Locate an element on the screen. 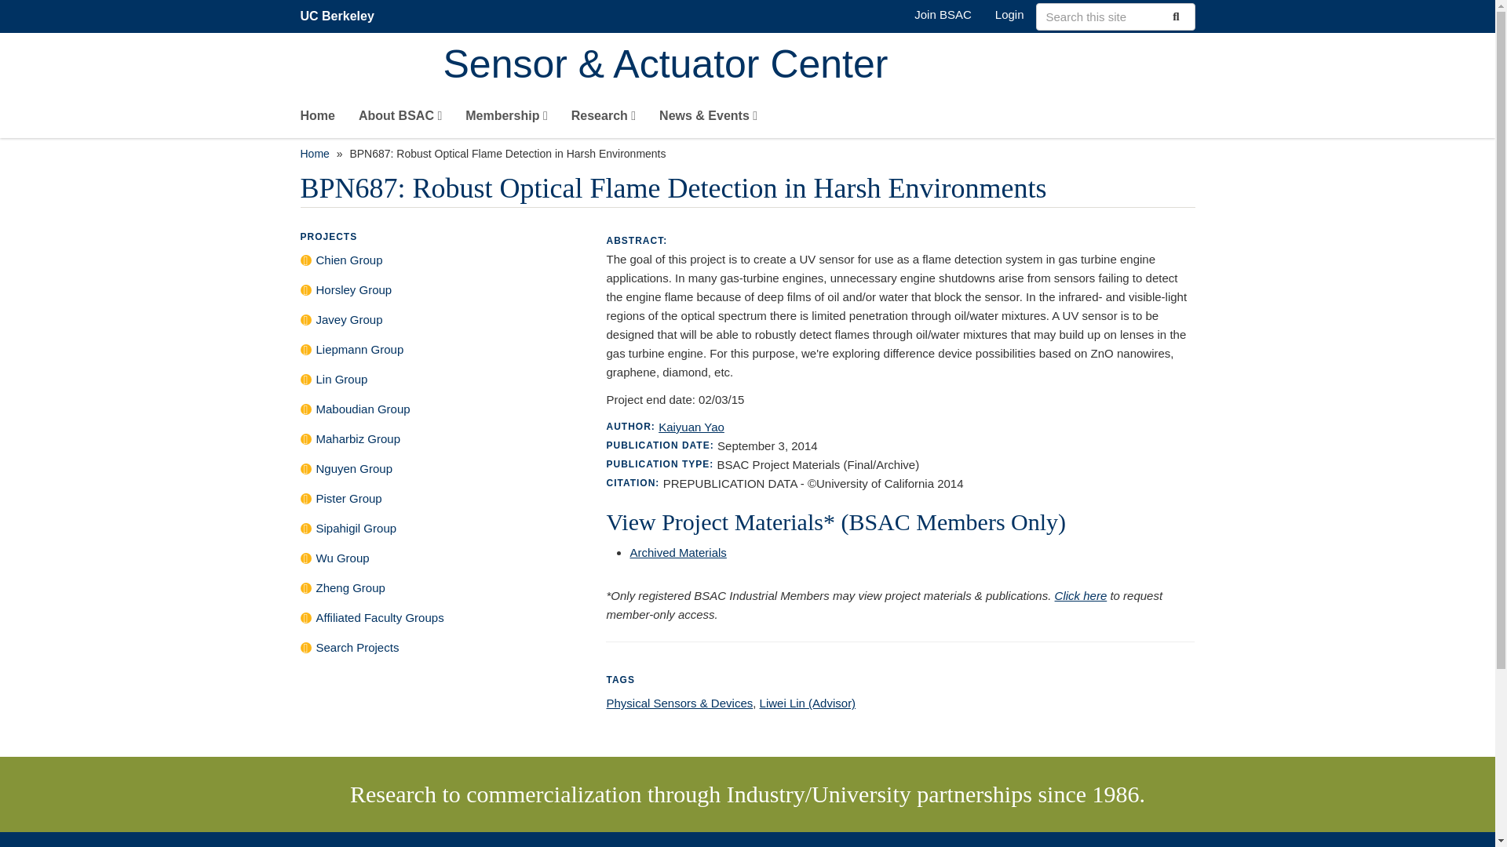 This screenshot has height=847, width=1507. Liepmann Group is located at coordinates (441, 353).